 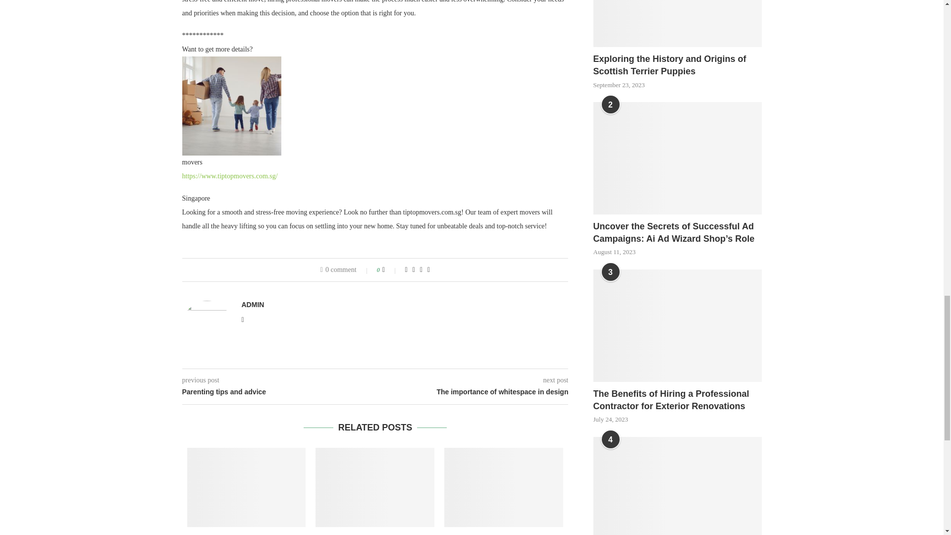 What do you see at coordinates (279, 392) in the screenshot?
I see `Parenting tips and advice` at bounding box center [279, 392].